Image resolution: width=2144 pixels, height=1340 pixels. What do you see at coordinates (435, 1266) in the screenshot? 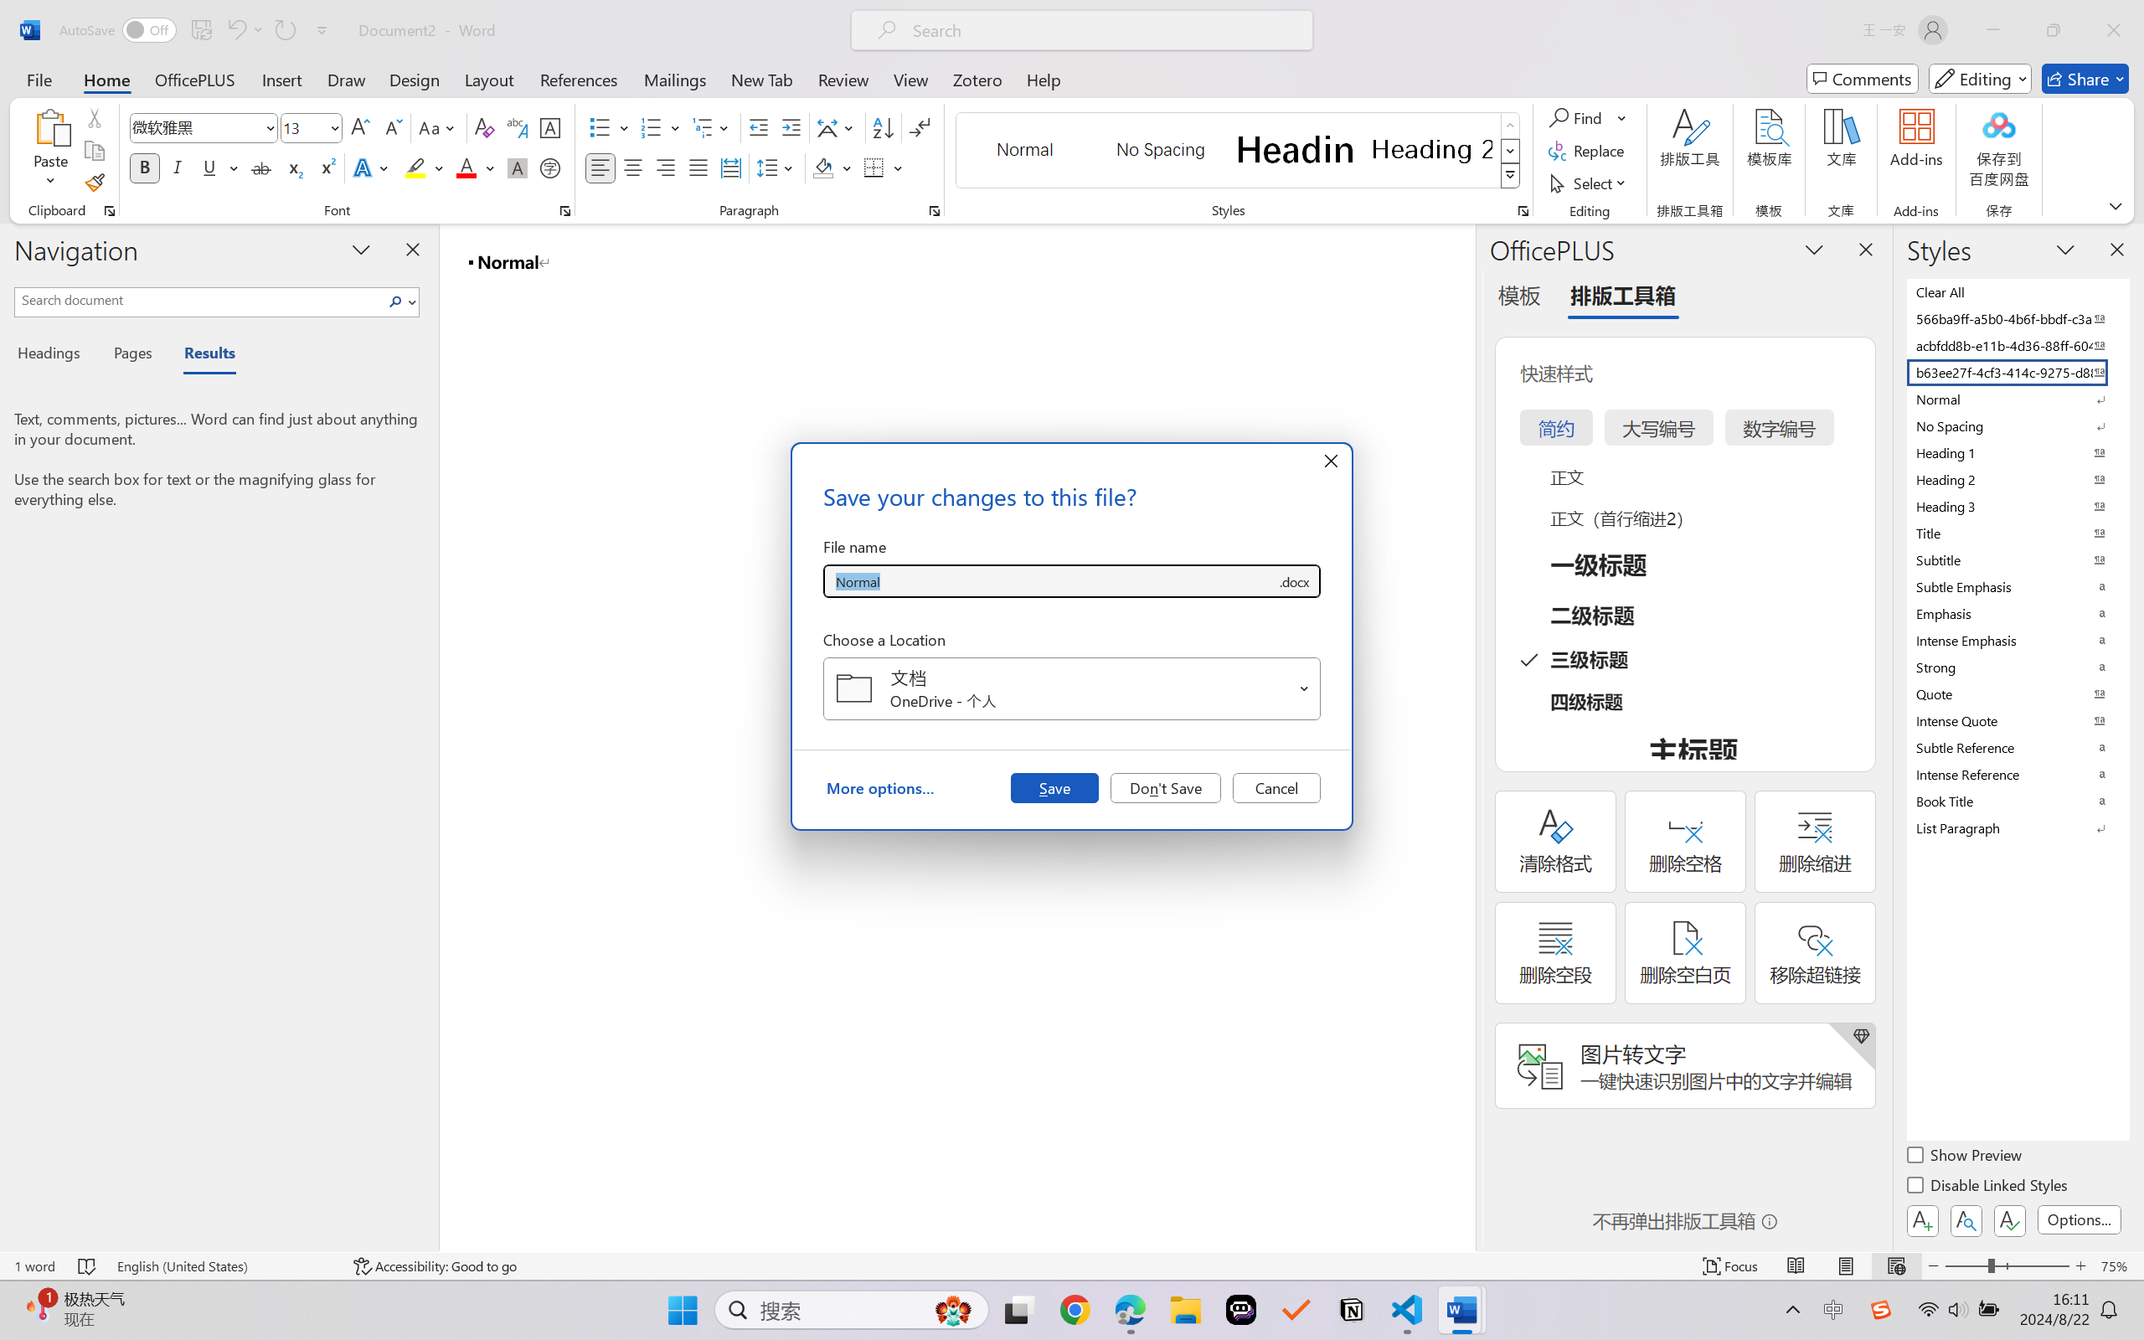
I see `Accessibility Checker Accessibility: Good to go` at bounding box center [435, 1266].